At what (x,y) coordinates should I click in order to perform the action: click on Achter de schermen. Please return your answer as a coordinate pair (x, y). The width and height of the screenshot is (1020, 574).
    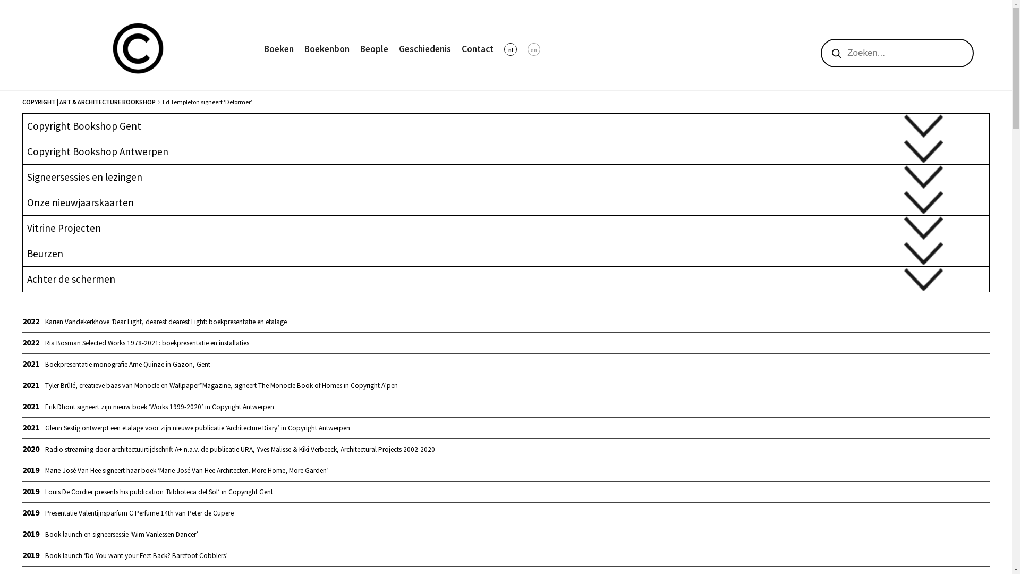
    Looking at the image, I should click on (506, 280).